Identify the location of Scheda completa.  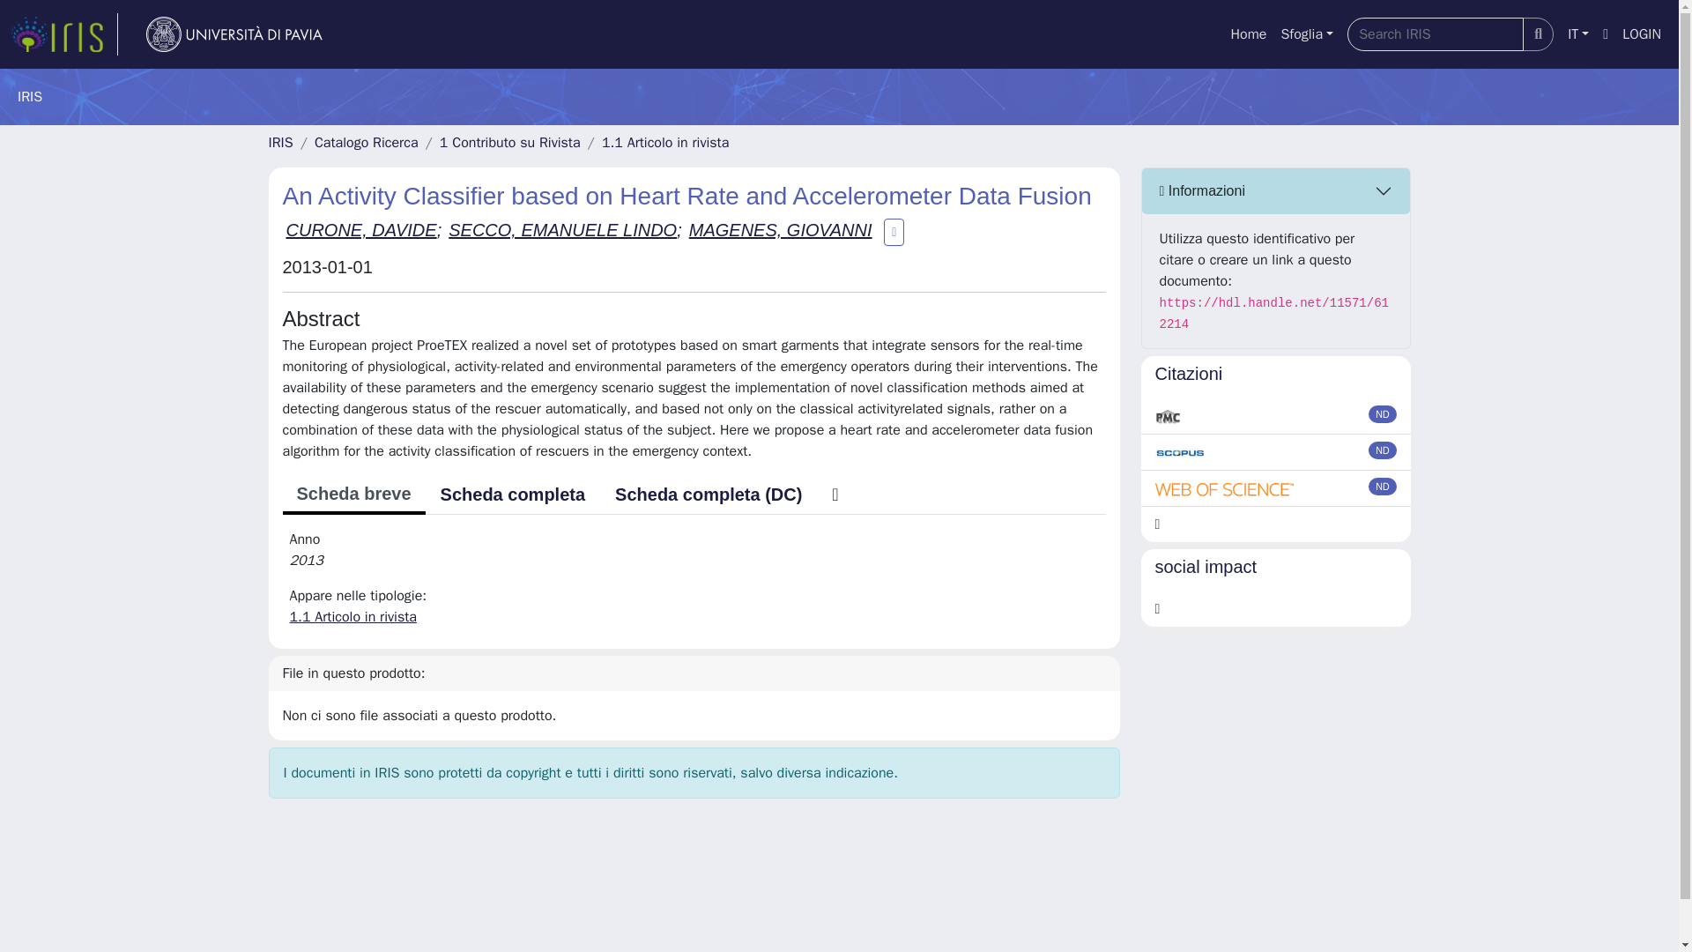
(513, 495).